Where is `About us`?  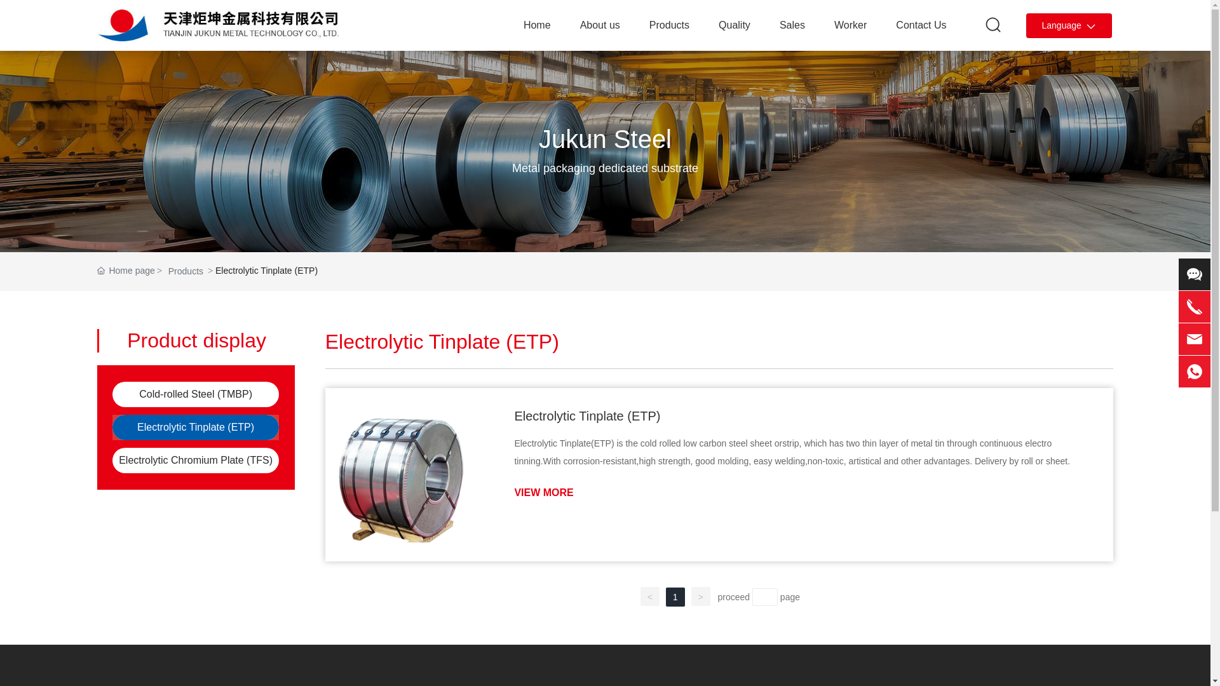 About us is located at coordinates (600, 25).